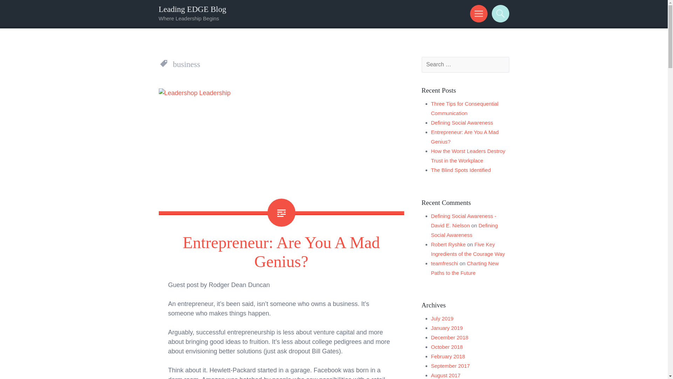 This screenshot has height=379, width=673. I want to click on Three Tips for Consequential Communication, so click(465, 108).